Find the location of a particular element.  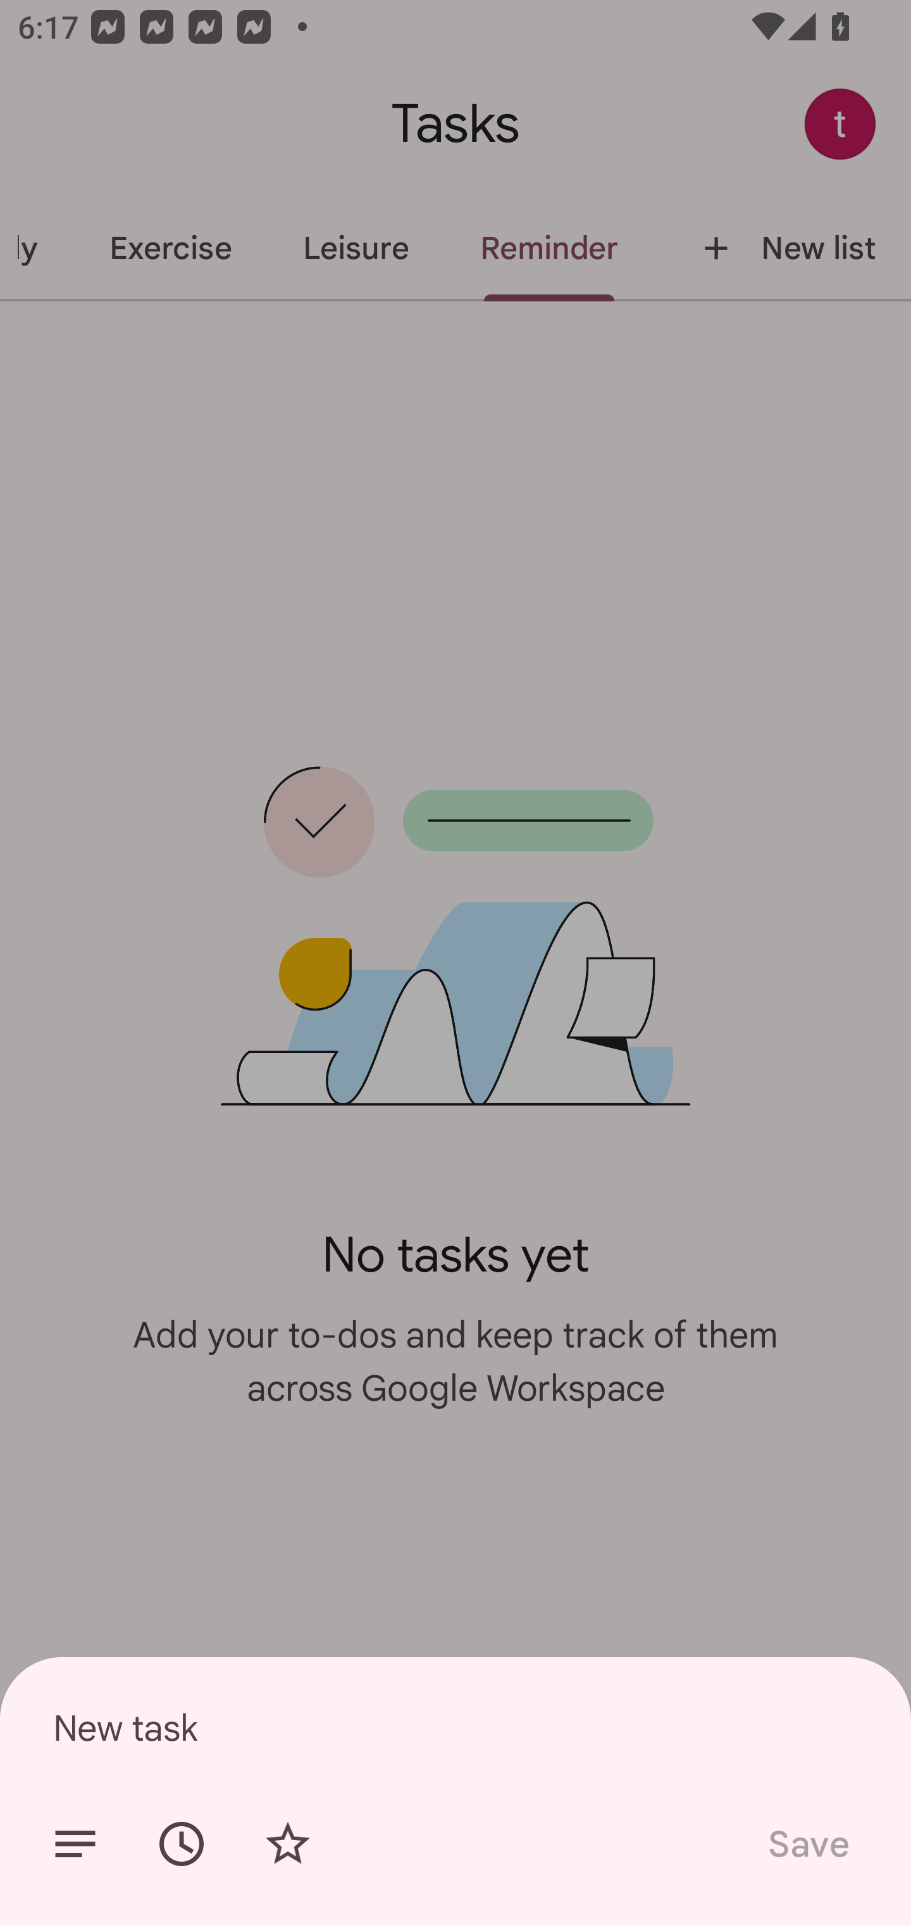

Save is located at coordinates (807, 1844).